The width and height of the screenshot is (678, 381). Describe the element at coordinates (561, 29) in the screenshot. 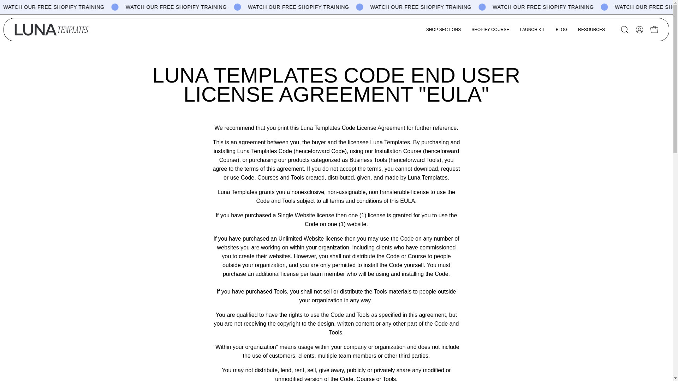

I see `BLOG` at that location.